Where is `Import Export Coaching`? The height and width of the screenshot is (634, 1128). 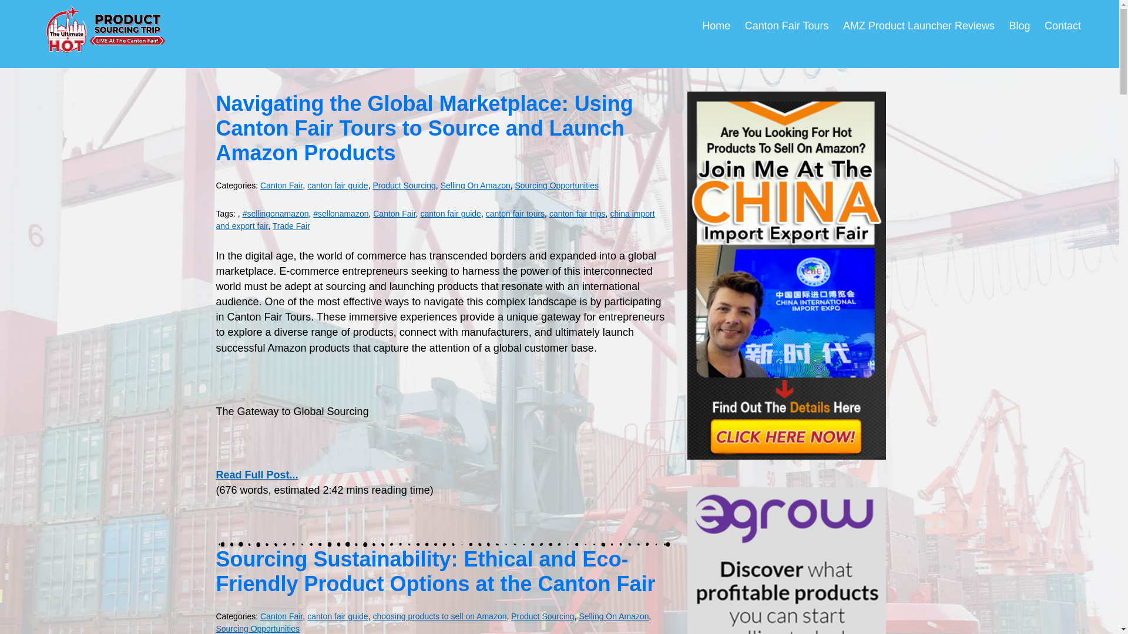
Import Export Coaching is located at coordinates (106, 29).